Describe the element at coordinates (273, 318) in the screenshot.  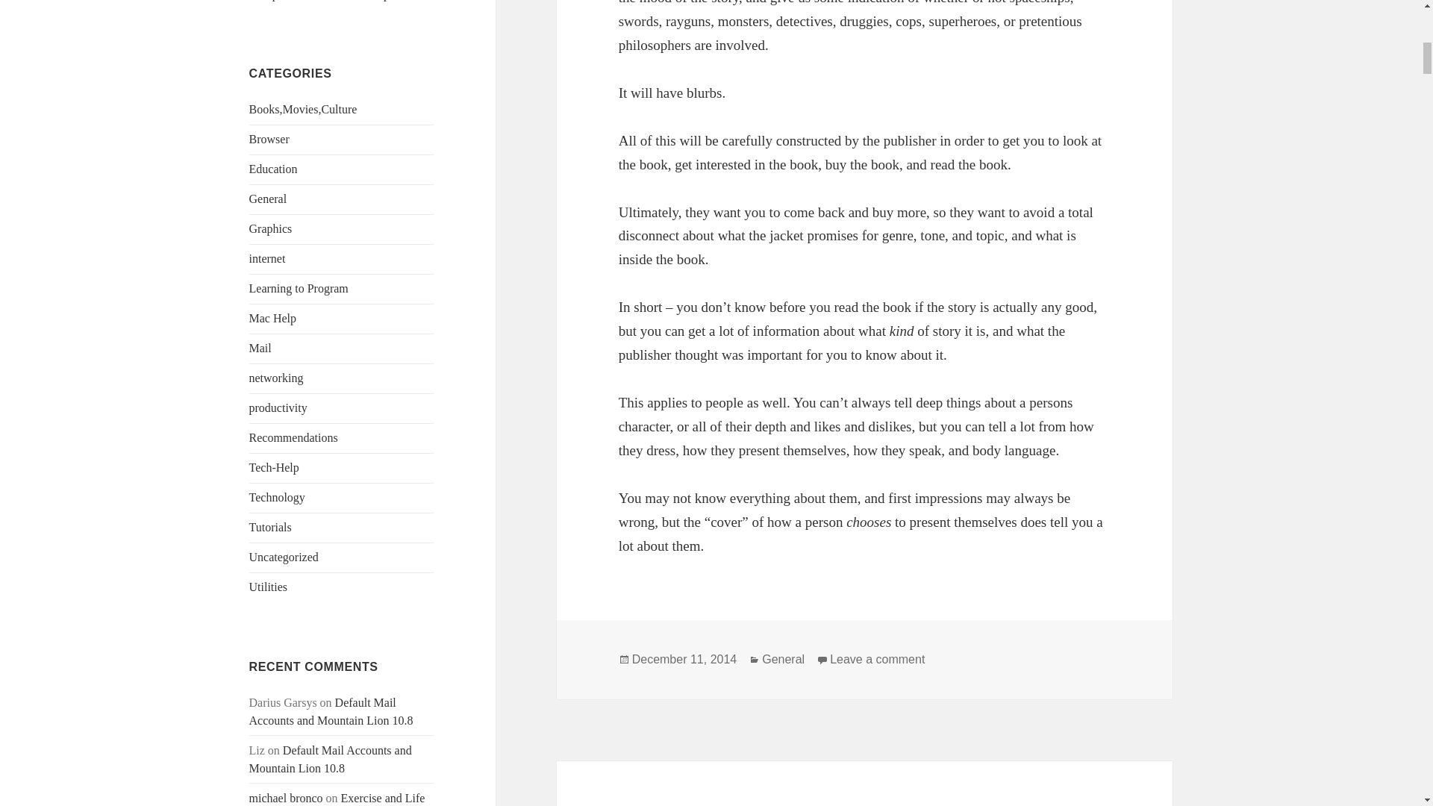
I see `Mac Help` at that location.